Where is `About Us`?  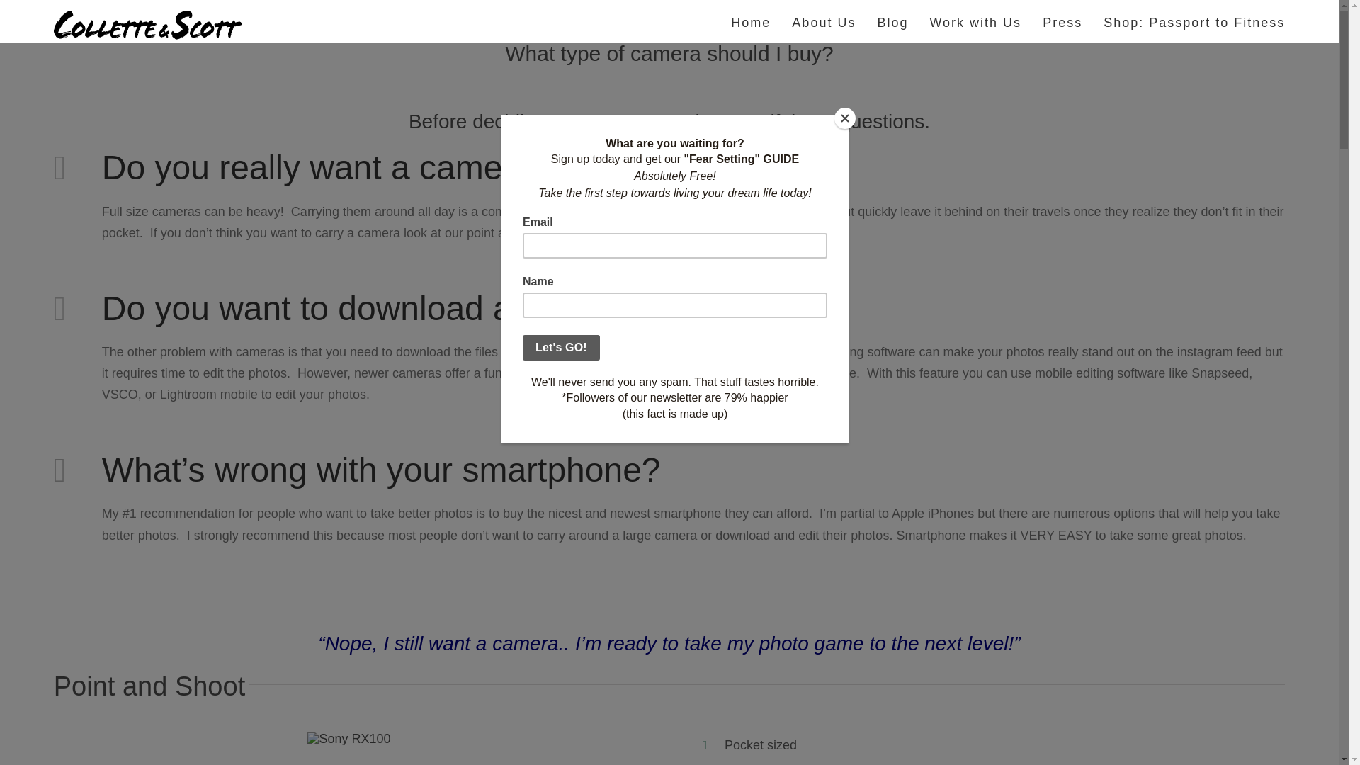 About Us is located at coordinates (823, 21).